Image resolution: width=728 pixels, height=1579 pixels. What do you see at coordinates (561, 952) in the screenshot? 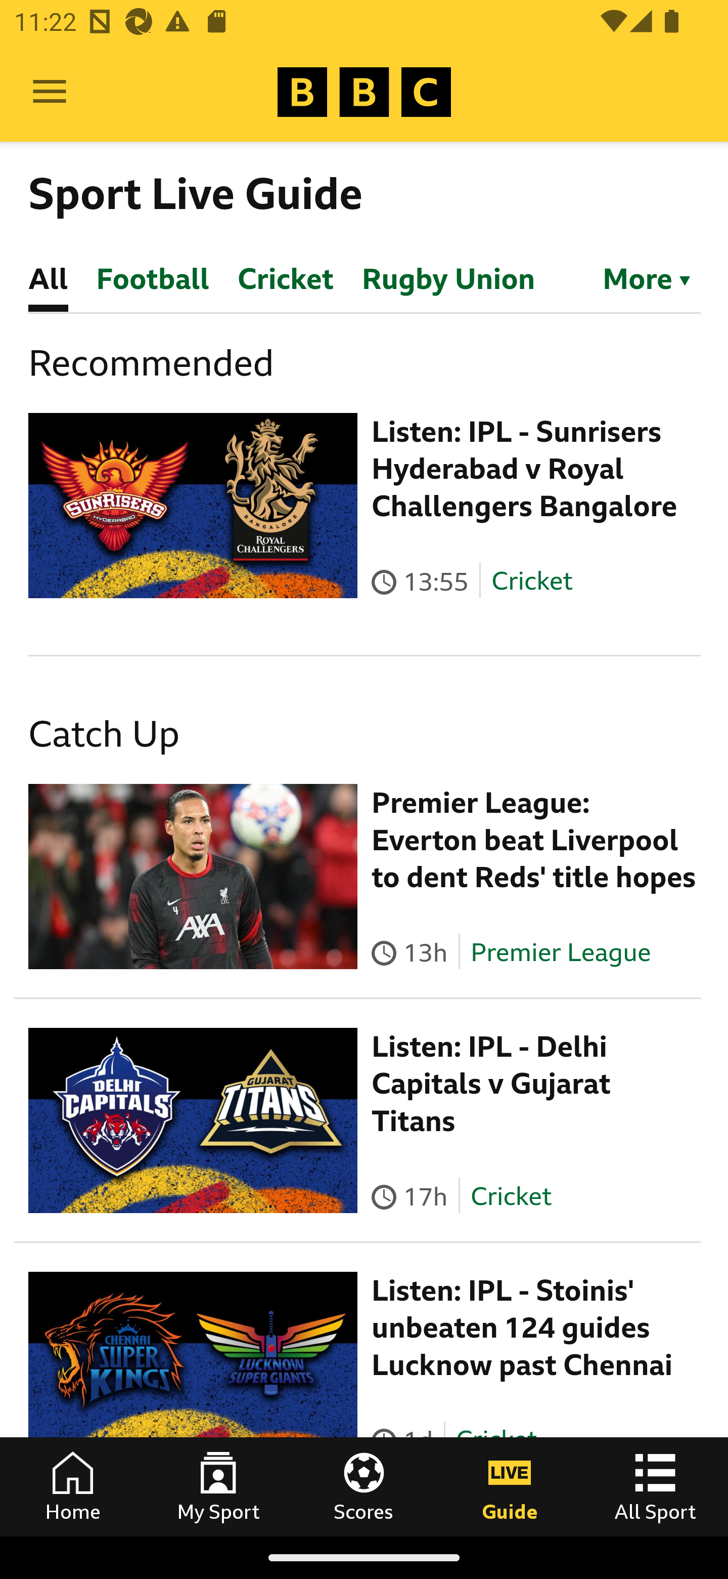
I see `Premier League` at bounding box center [561, 952].